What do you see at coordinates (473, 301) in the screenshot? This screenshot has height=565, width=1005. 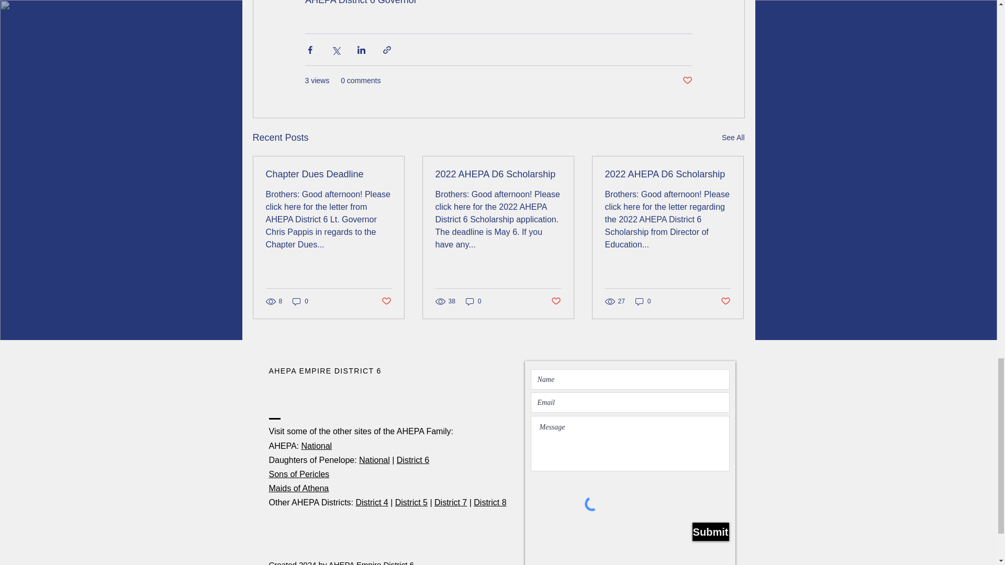 I see `0` at bounding box center [473, 301].